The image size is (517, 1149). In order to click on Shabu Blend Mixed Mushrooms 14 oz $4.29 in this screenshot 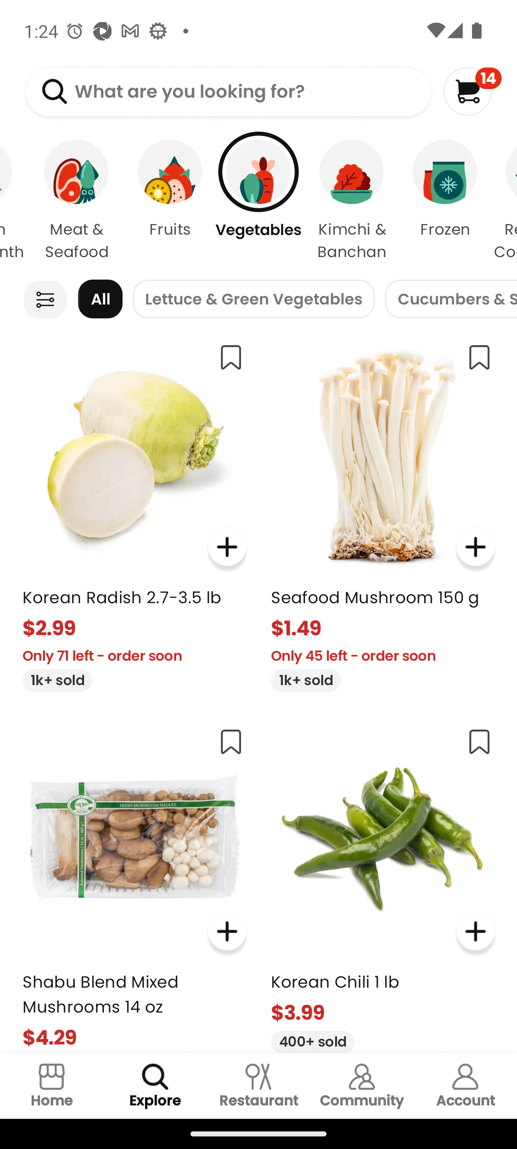, I will do `click(134, 885)`.